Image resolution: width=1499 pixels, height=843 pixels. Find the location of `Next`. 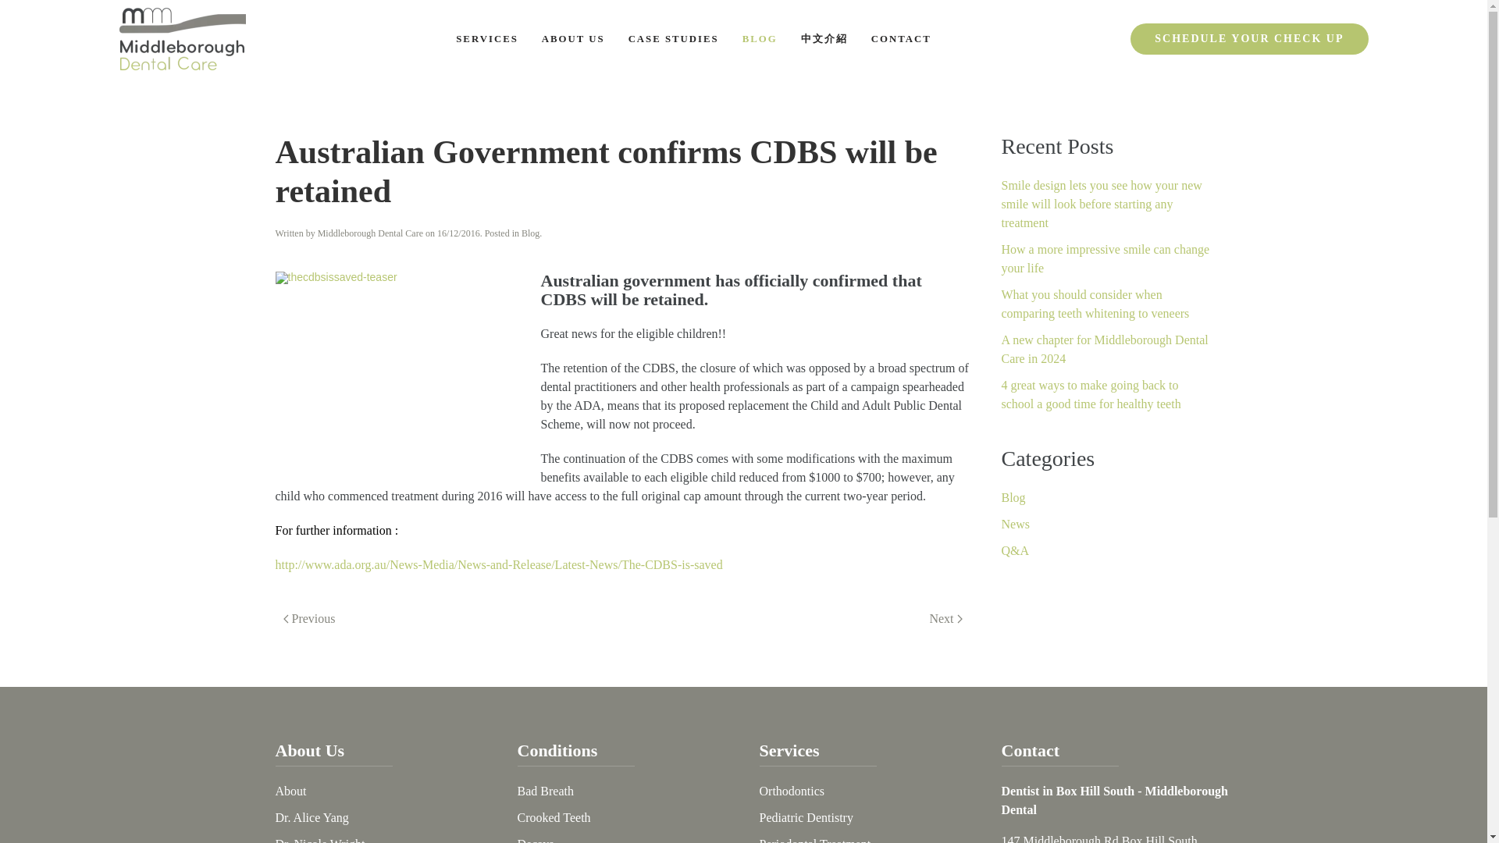

Next is located at coordinates (945, 619).